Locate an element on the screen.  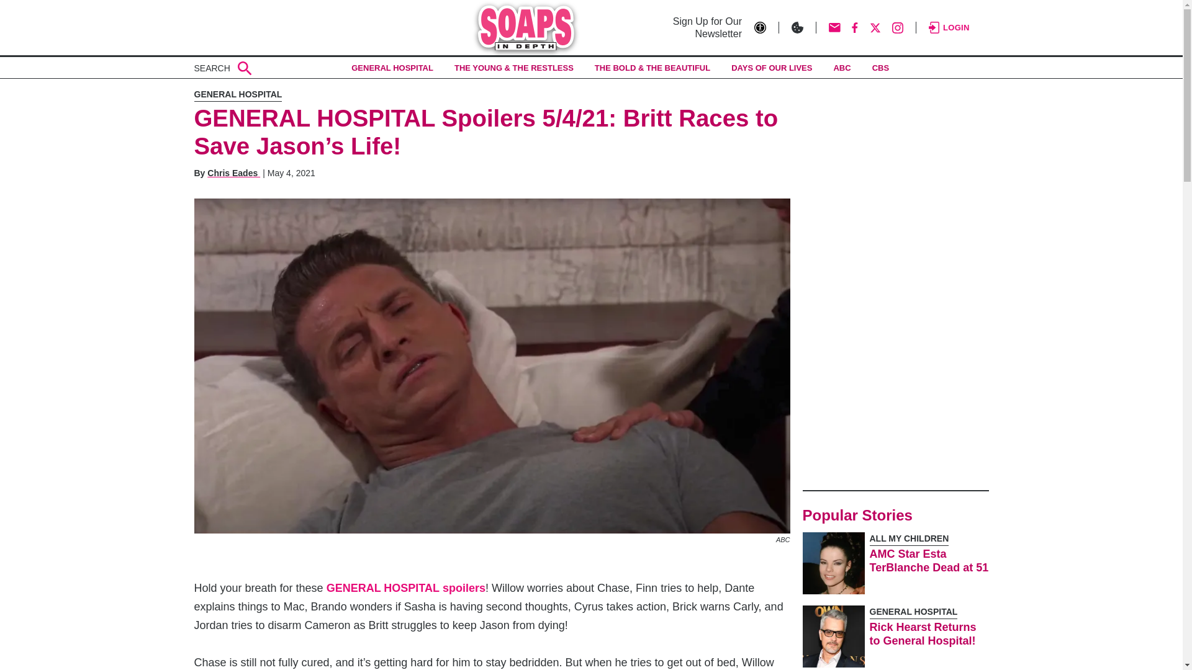
Accessibility statement link is located at coordinates (767, 27).